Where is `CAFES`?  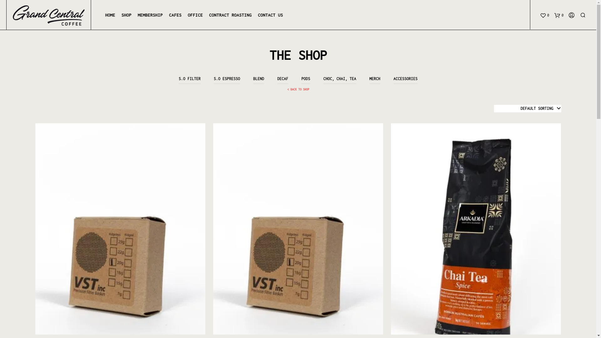
CAFES is located at coordinates (175, 15).